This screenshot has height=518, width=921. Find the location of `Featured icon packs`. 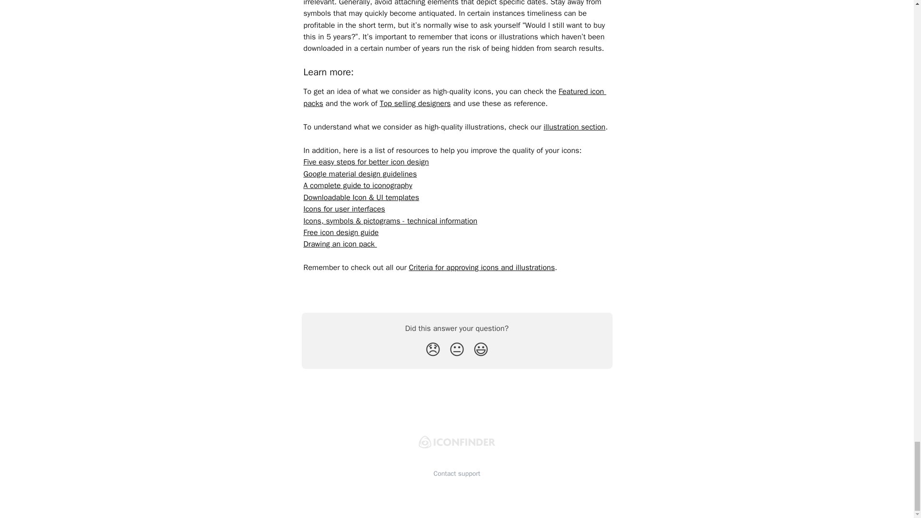

Featured icon packs is located at coordinates (454, 97).